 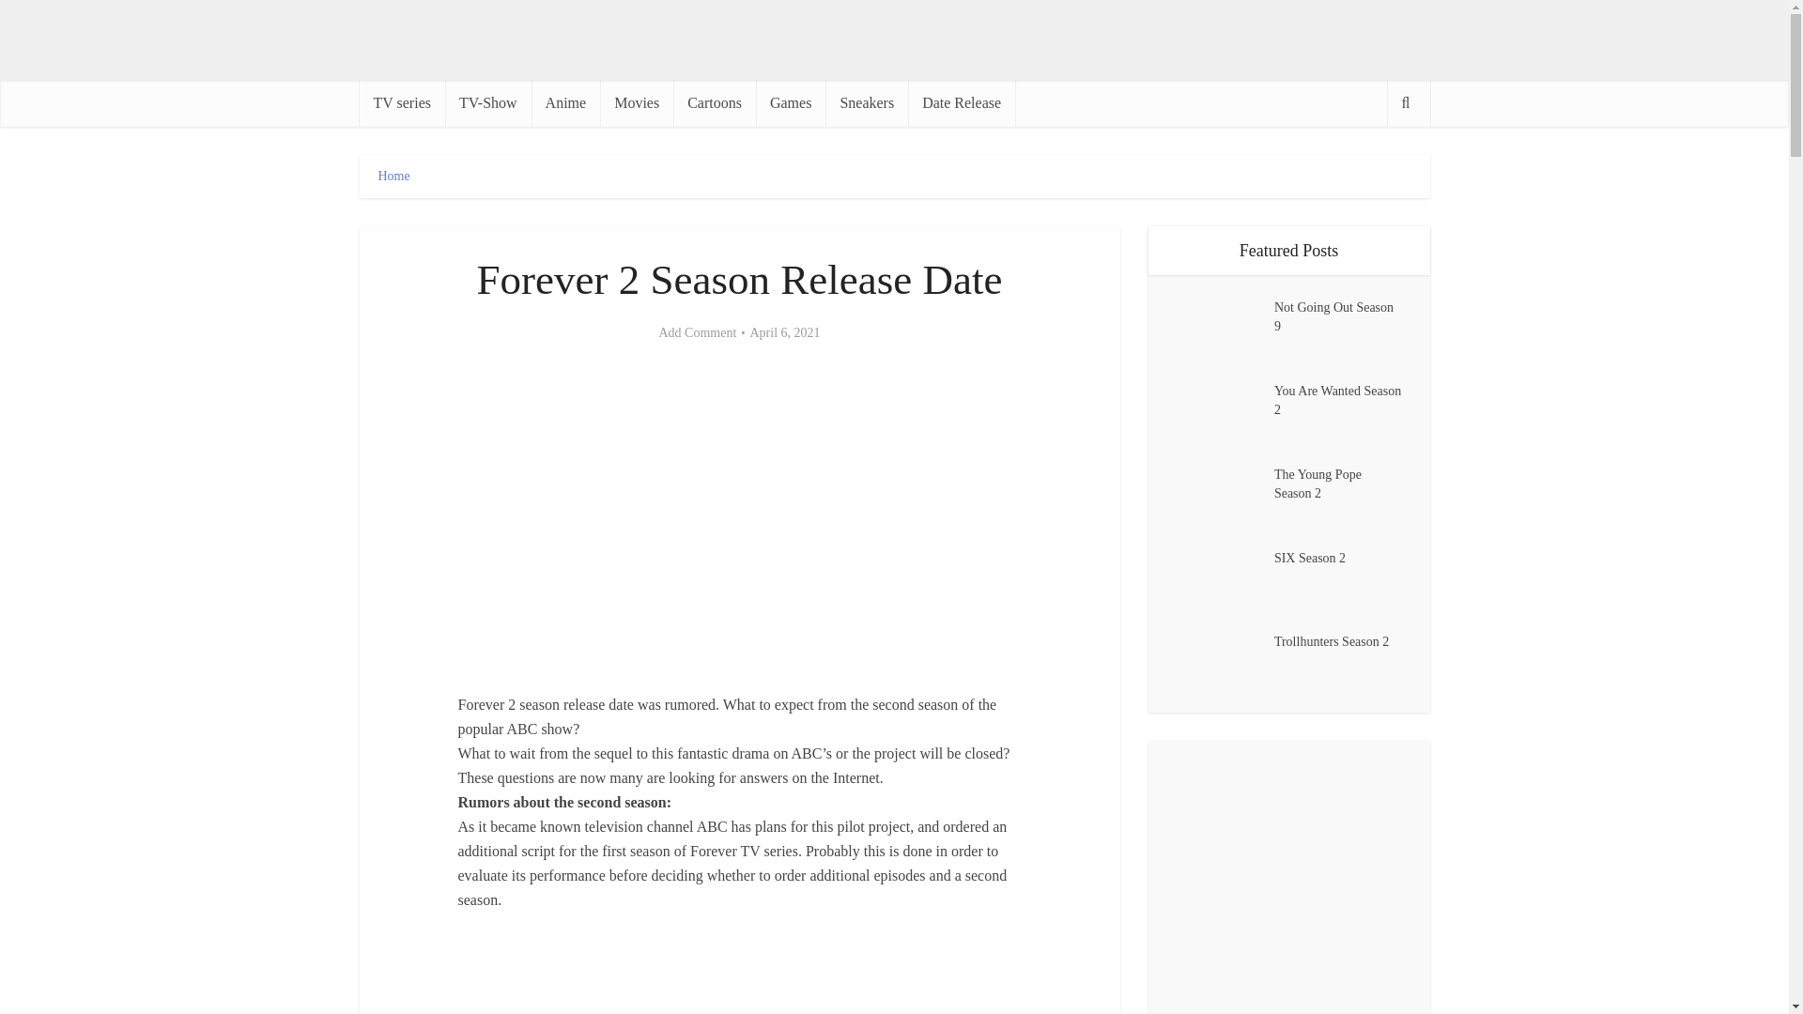 What do you see at coordinates (738, 506) in the screenshot?
I see `Forever 2 season release date` at bounding box center [738, 506].